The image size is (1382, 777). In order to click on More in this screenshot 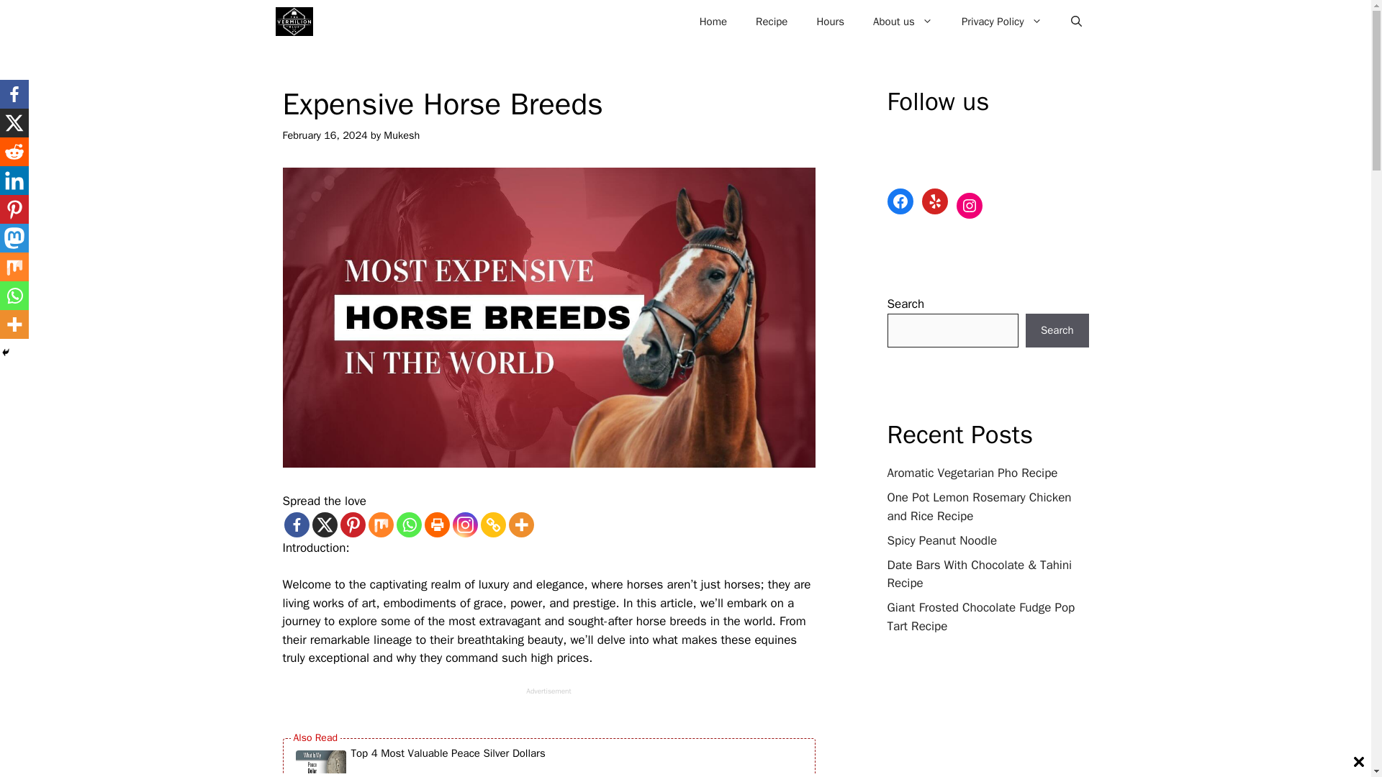, I will do `click(521, 524)`.